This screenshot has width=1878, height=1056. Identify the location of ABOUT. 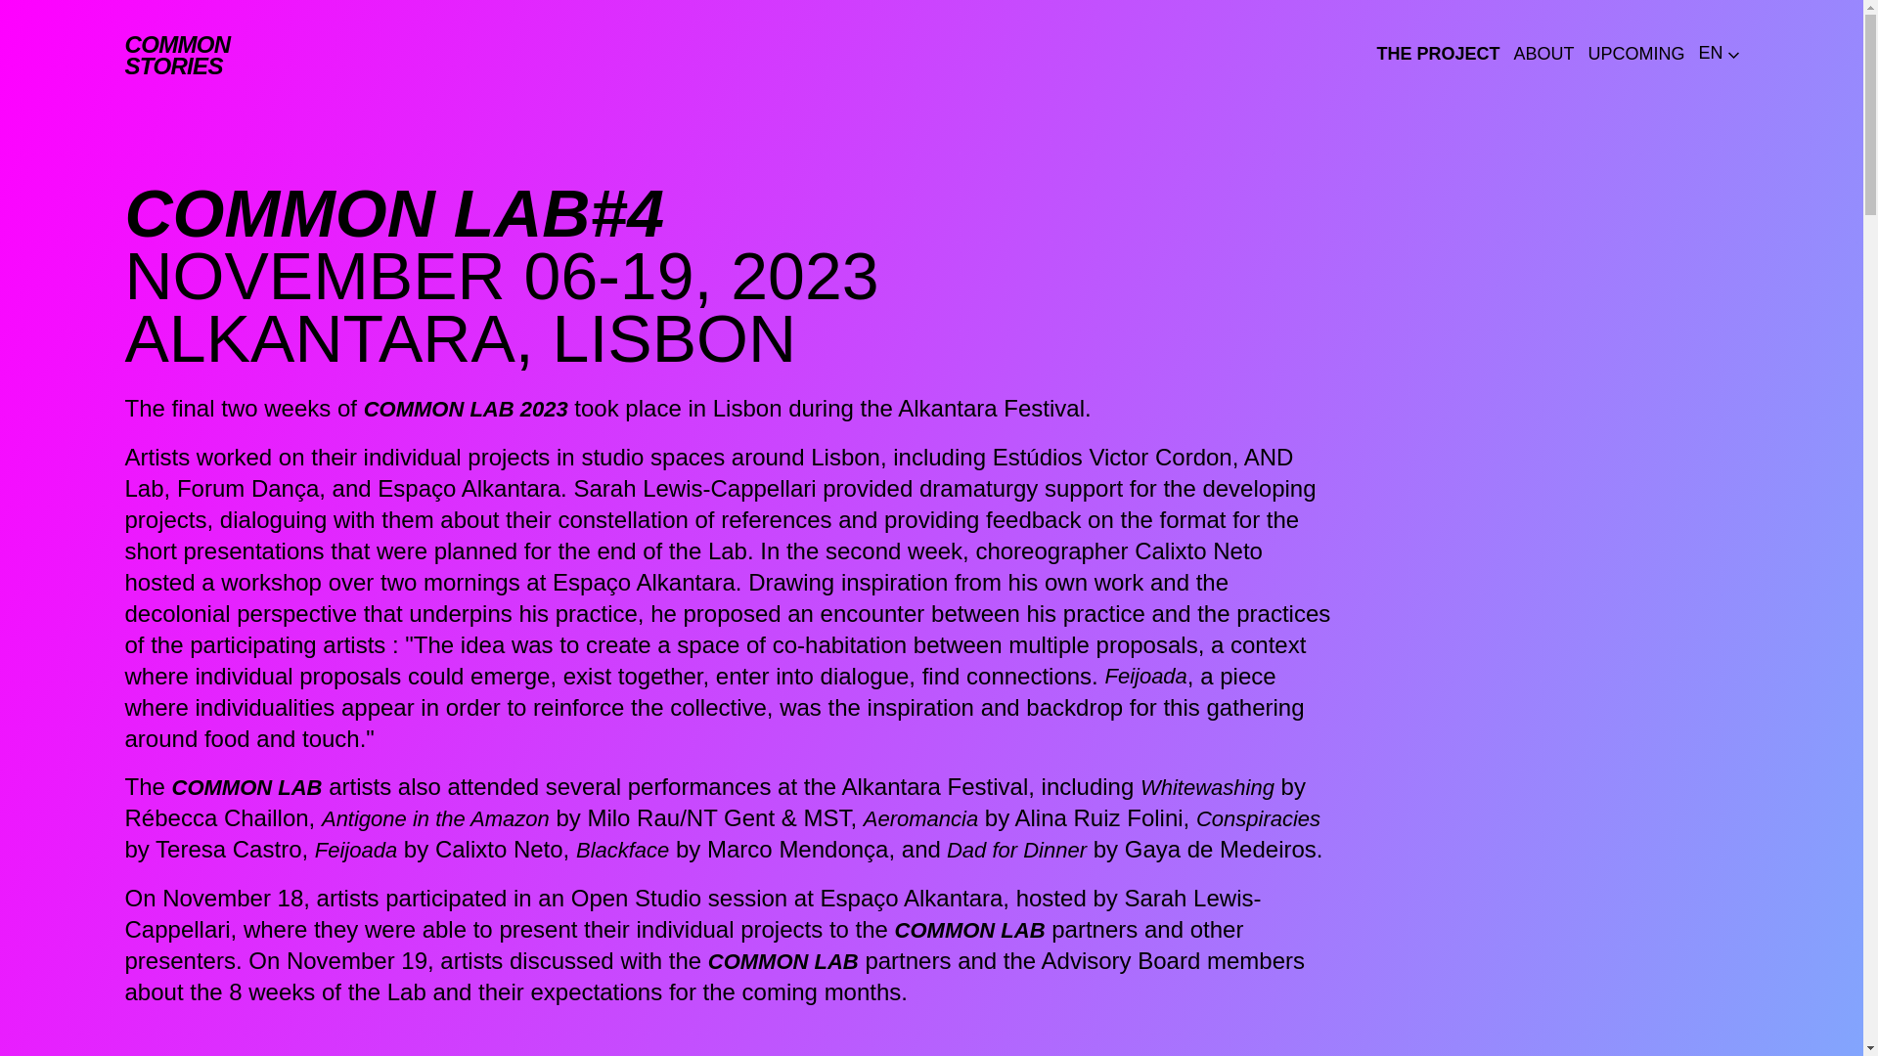
(1635, 54).